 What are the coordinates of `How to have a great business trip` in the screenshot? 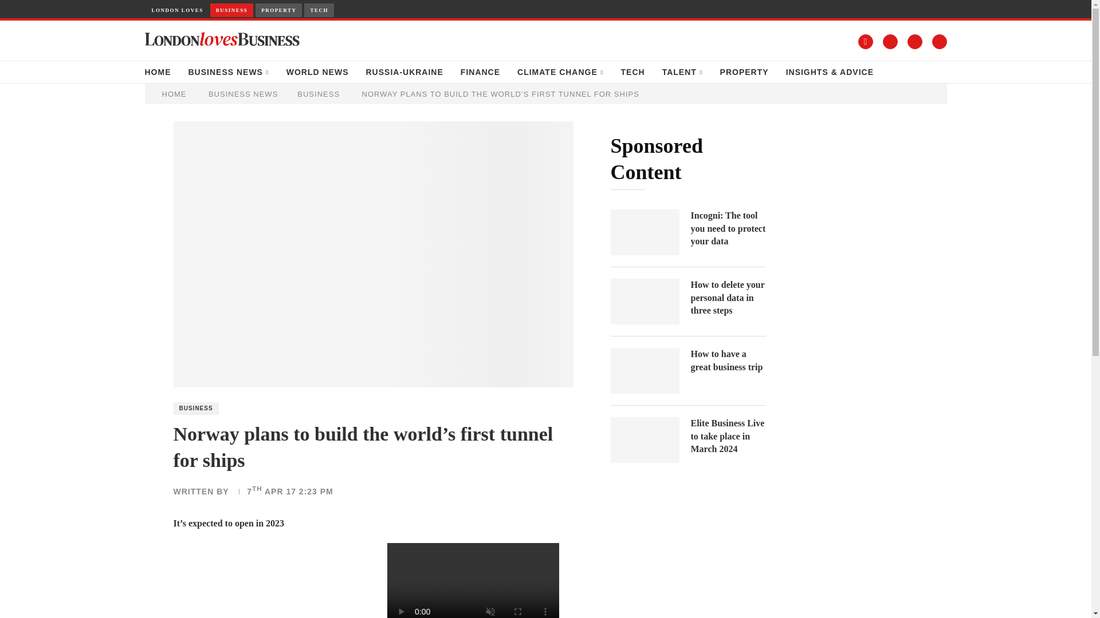 It's located at (728, 360).